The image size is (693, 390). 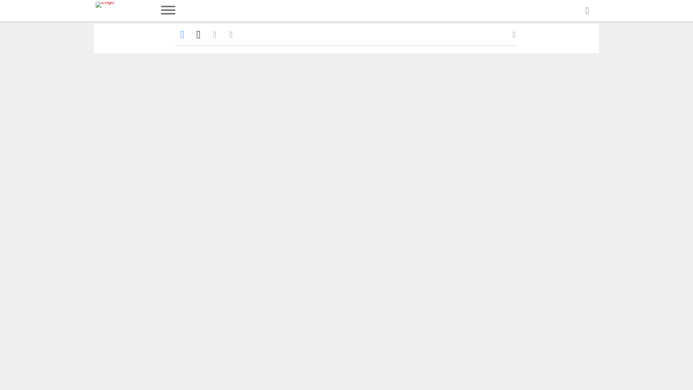 I want to click on Share on Twitter, so click(x=199, y=34).